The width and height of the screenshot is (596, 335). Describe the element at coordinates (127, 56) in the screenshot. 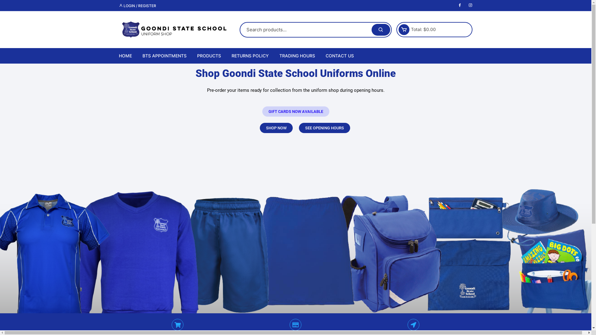

I see `HOME` at that location.